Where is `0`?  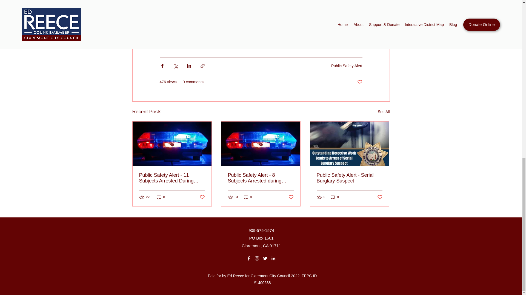 0 is located at coordinates (248, 197).